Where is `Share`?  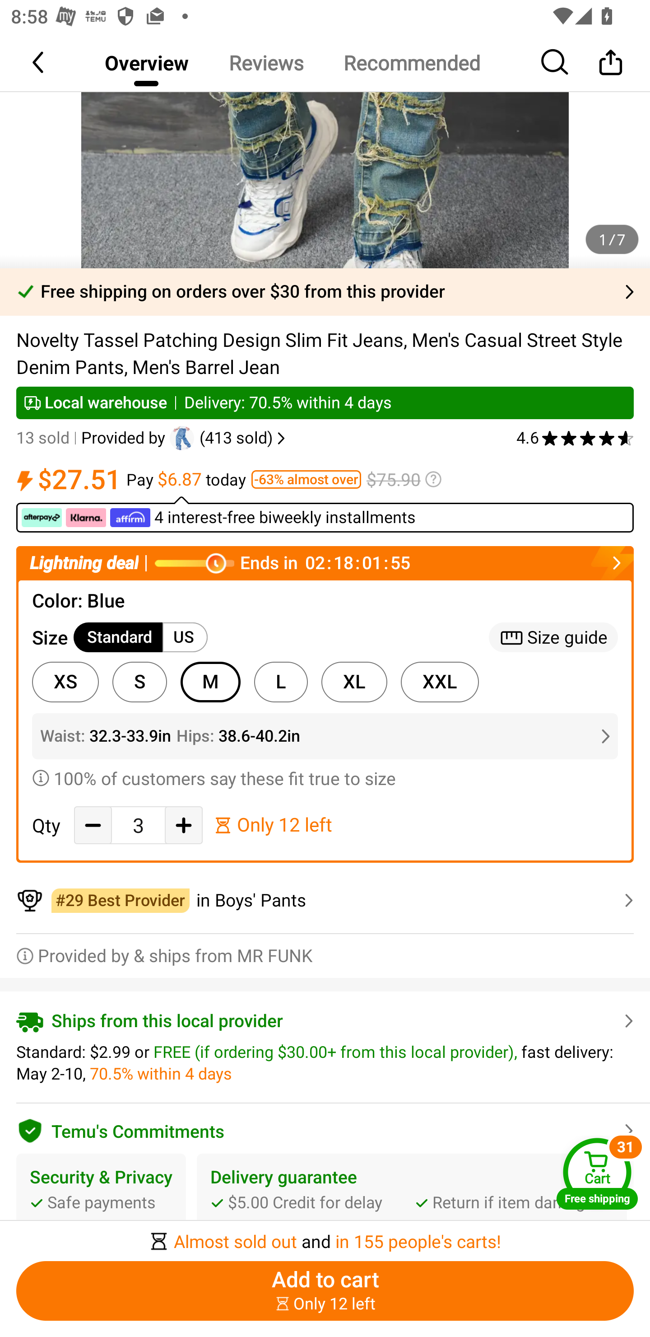
Share is located at coordinates (610, 62).